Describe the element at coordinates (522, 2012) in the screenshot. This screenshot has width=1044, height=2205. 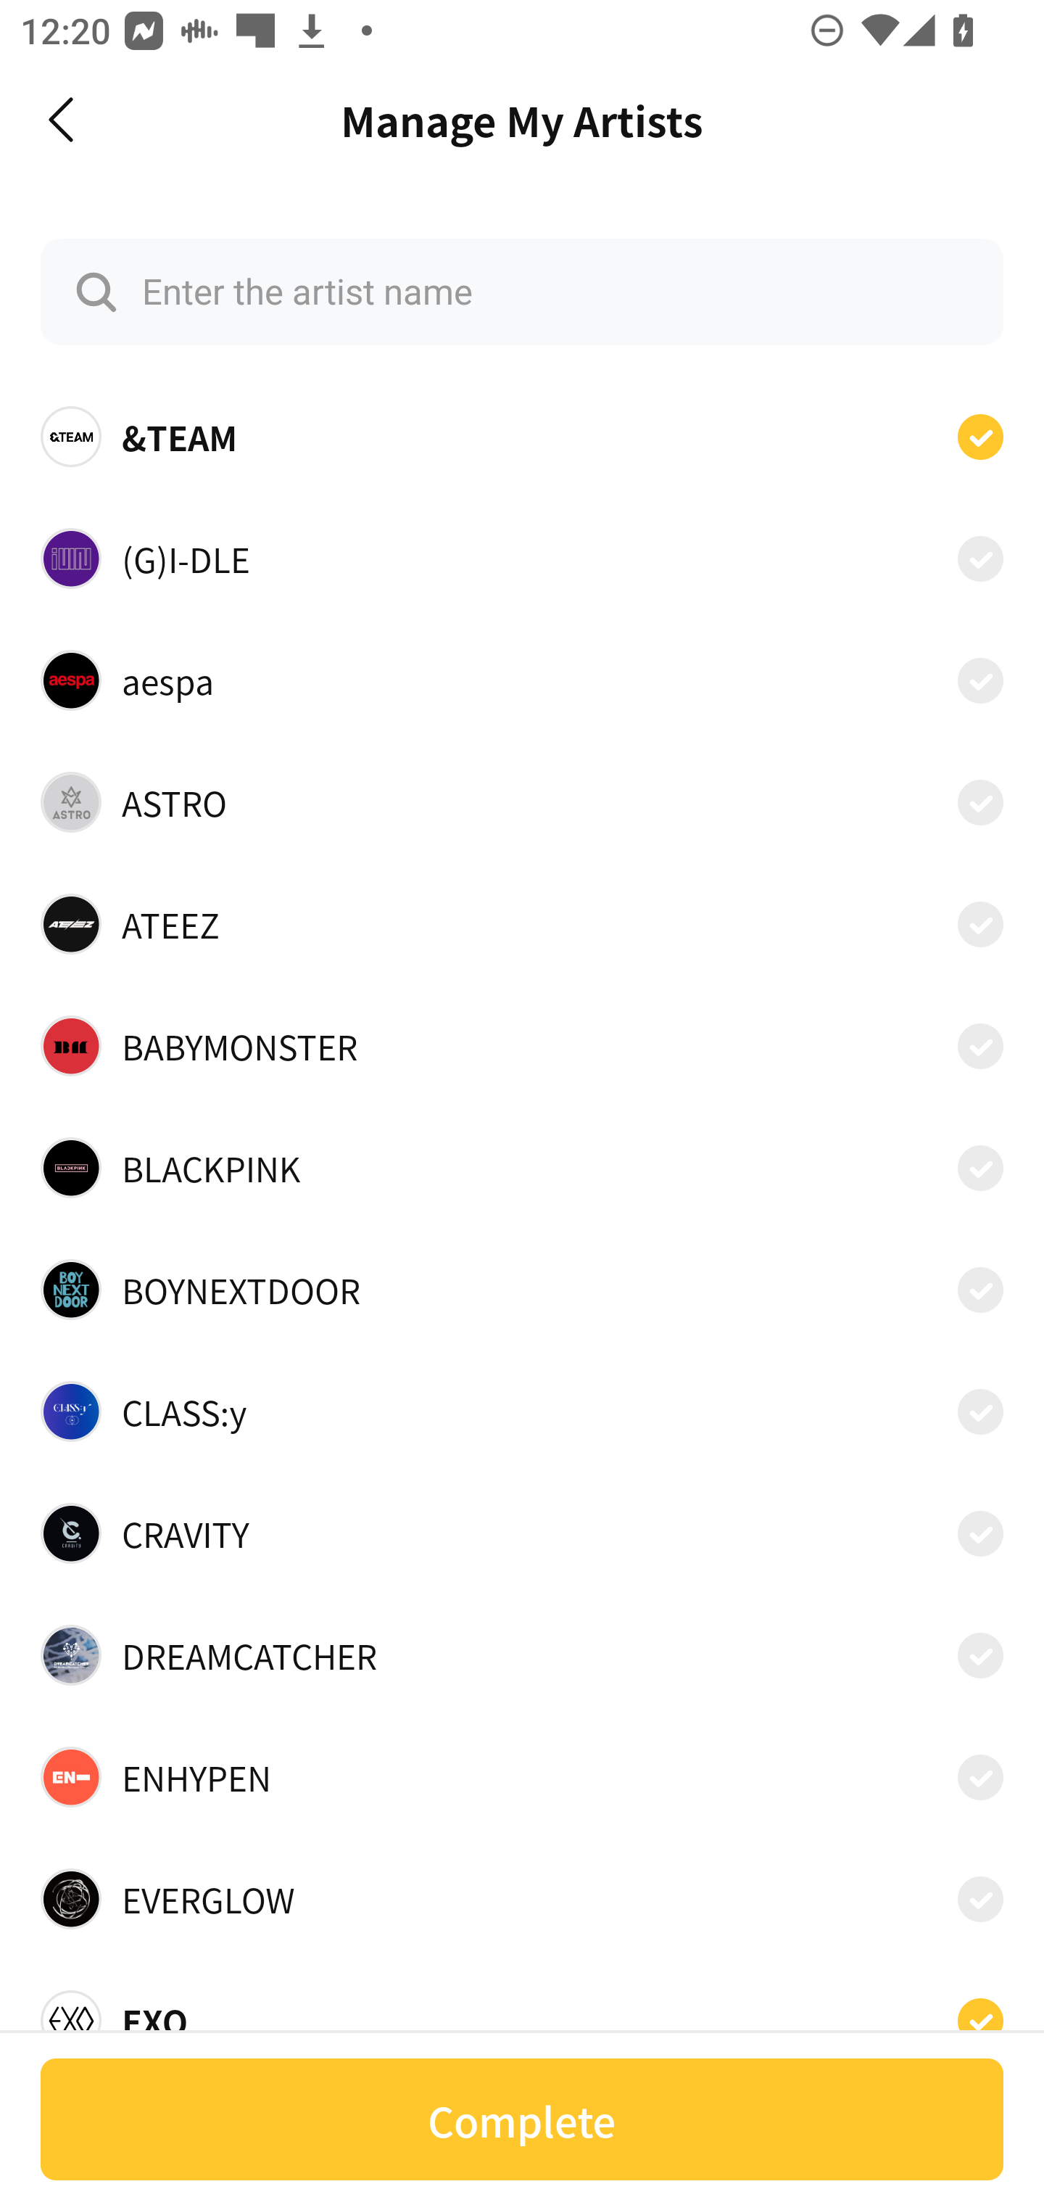
I see `EXO` at that location.